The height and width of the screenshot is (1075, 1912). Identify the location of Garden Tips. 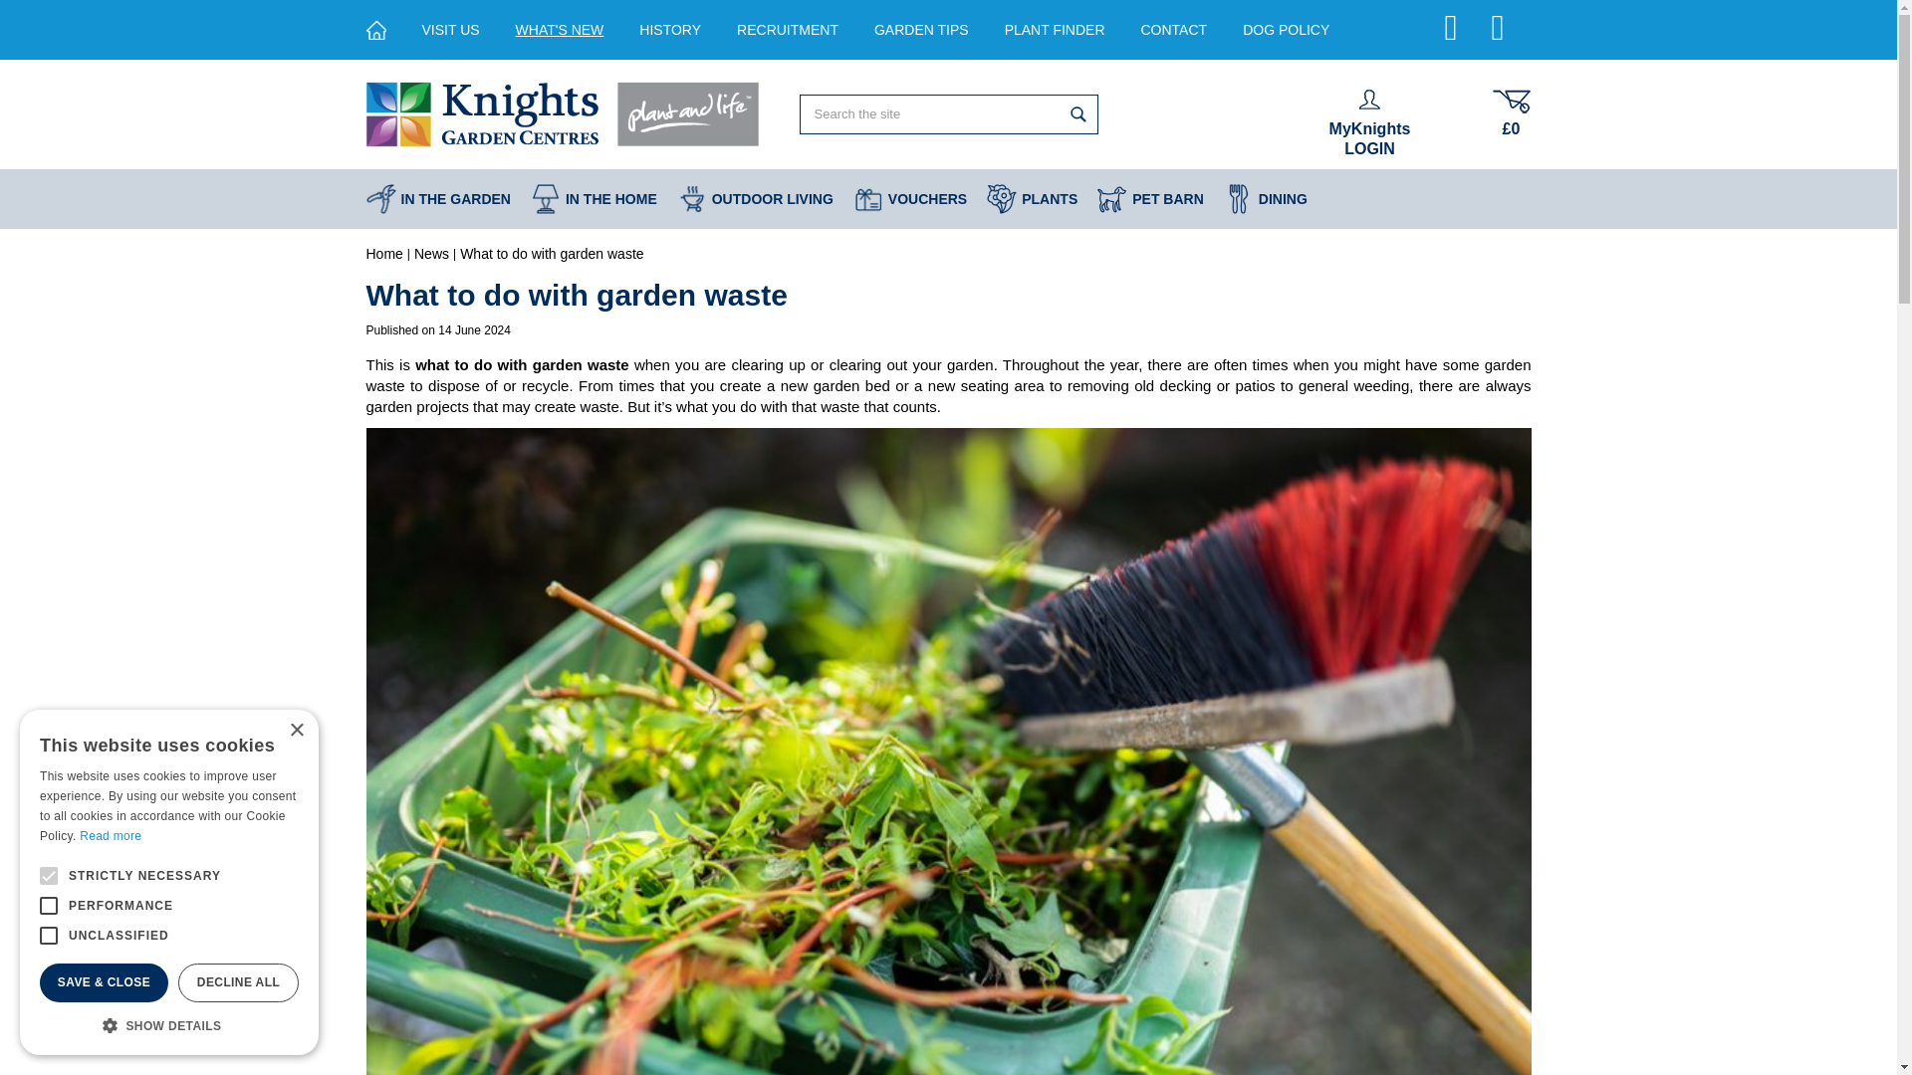
(921, 30).